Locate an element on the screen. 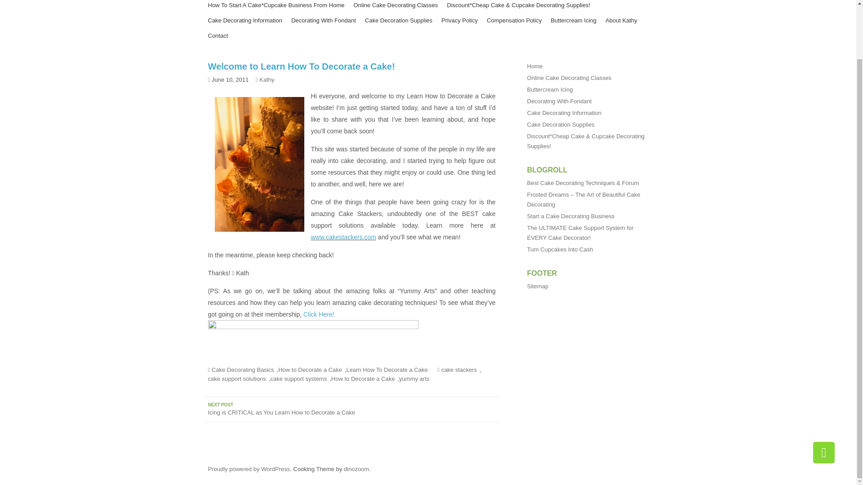 This screenshot has width=863, height=485. Cake Decoration Supplies is located at coordinates (398, 21).